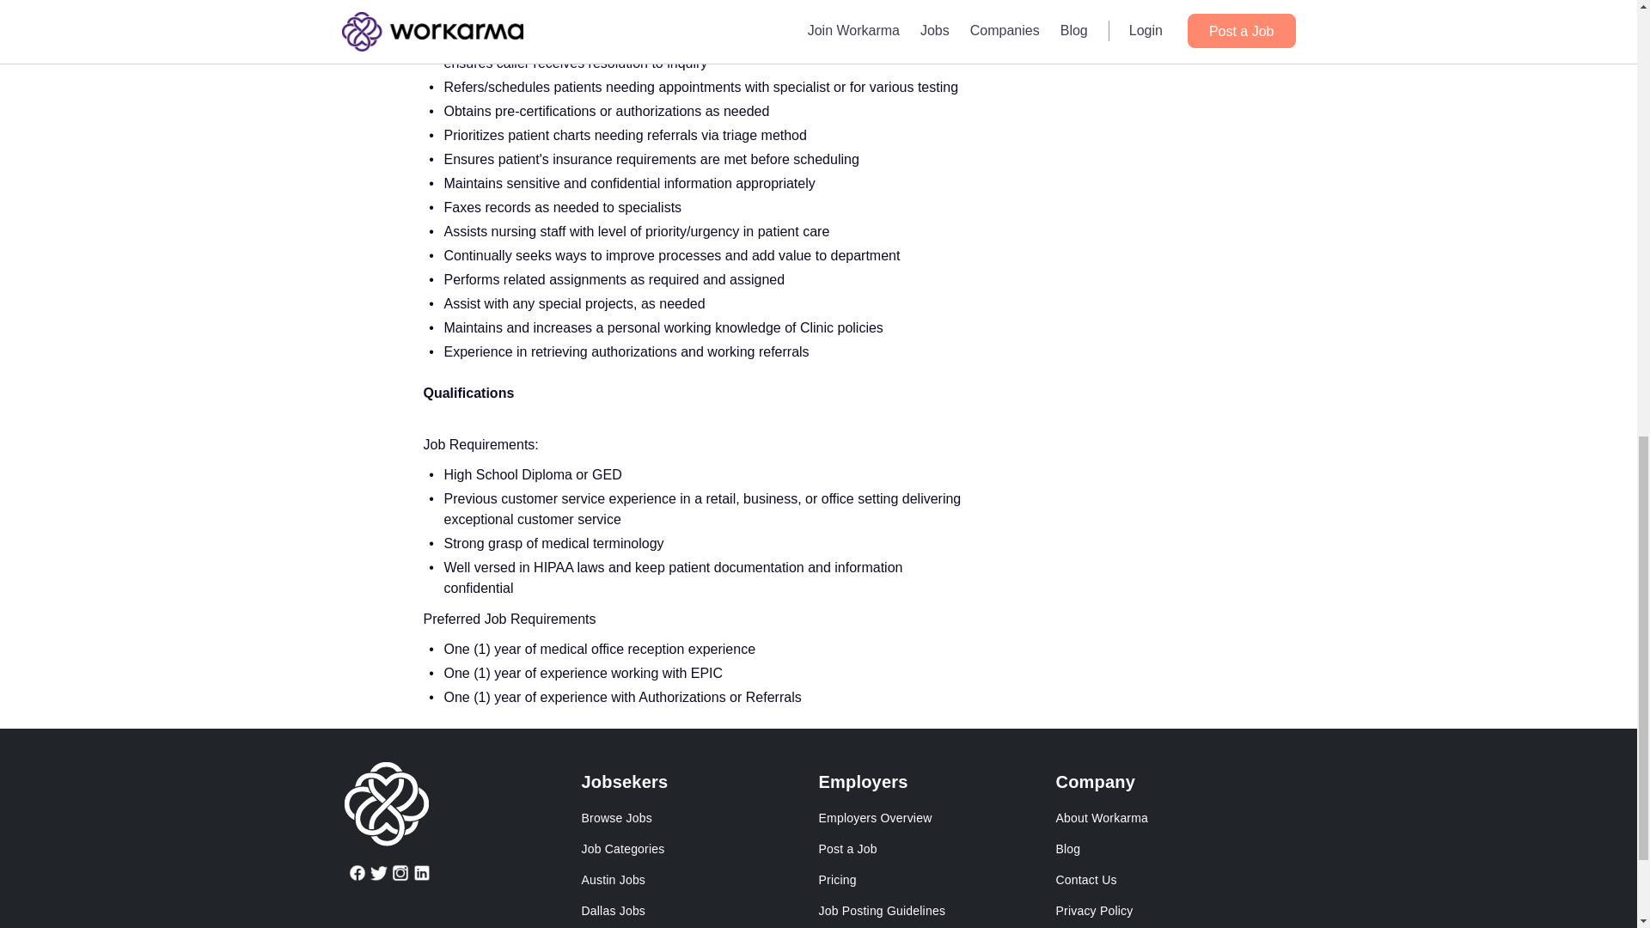 The height and width of the screenshot is (928, 1650). What do you see at coordinates (1093, 911) in the screenshot?
I see `Privacy Policy` at bounding box center [1093, 911].